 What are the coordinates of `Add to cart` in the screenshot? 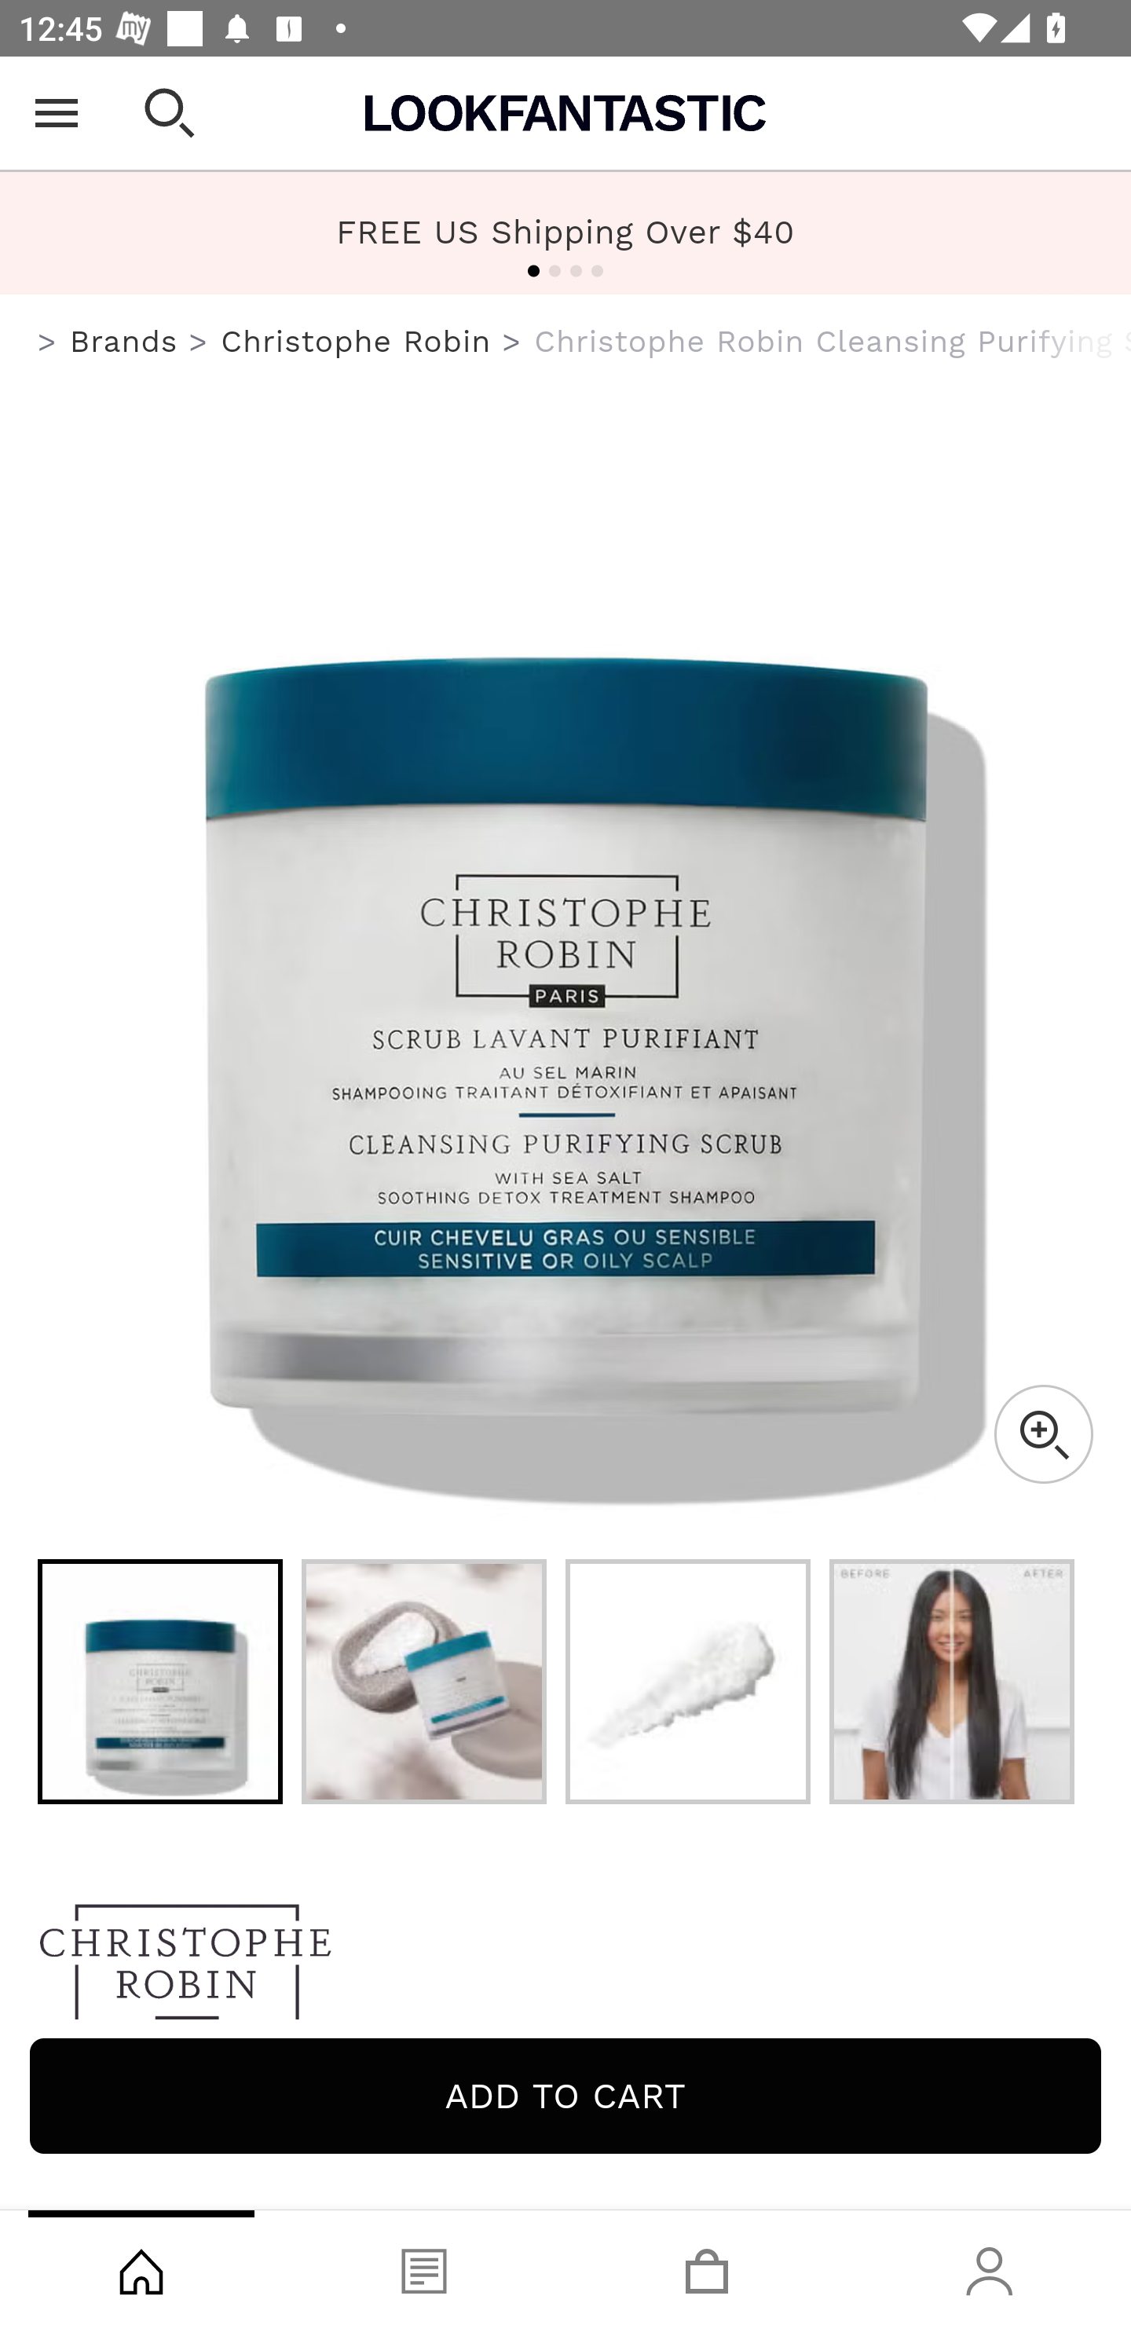 It's located at (565, 2096).